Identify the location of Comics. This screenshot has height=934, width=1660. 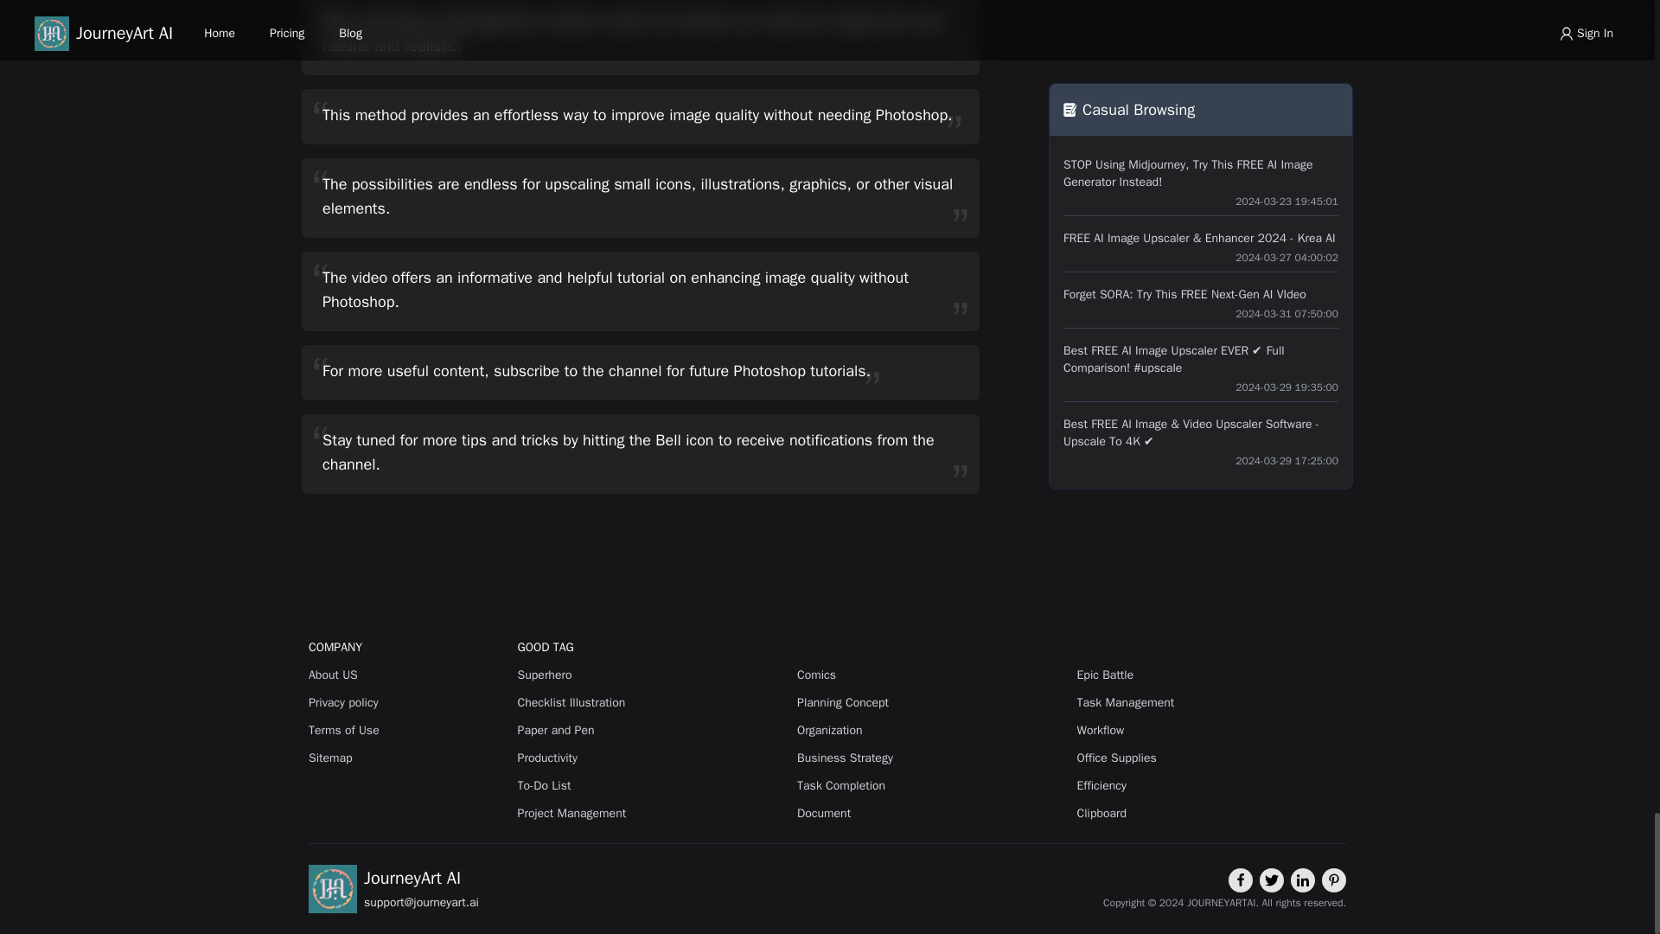
(930, 675).